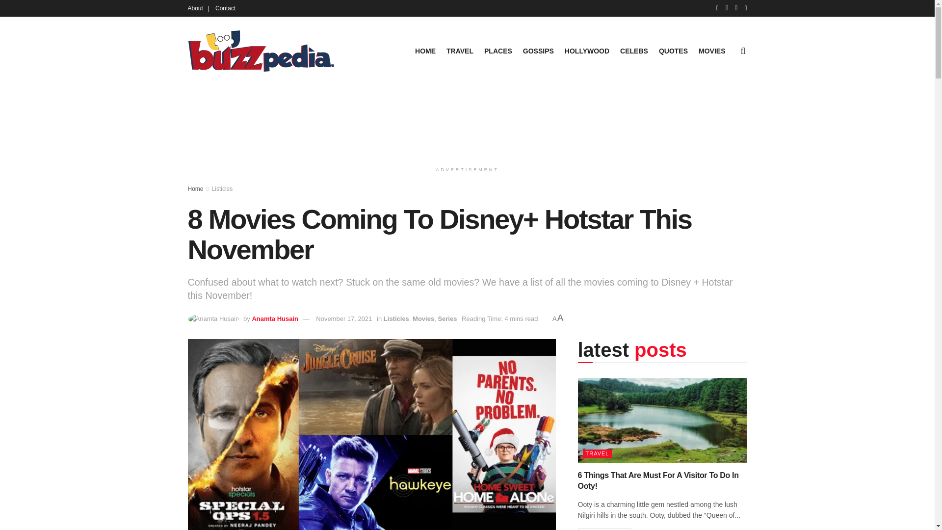 The width and height of the screenshot is (942, 530). Describe the element at coordinates (712, 51) in the screenshot. I see `MOVIES` at that location.